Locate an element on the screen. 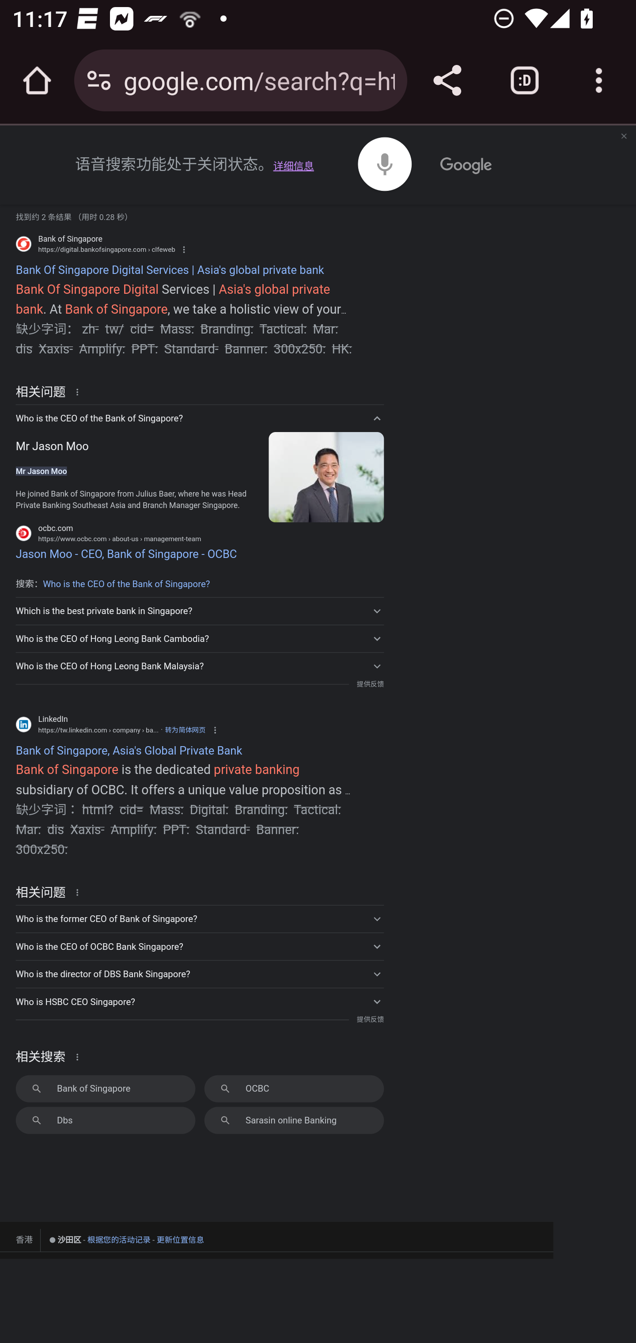  关于这条结果的详细信息 is located at coordinates (80, 1056).